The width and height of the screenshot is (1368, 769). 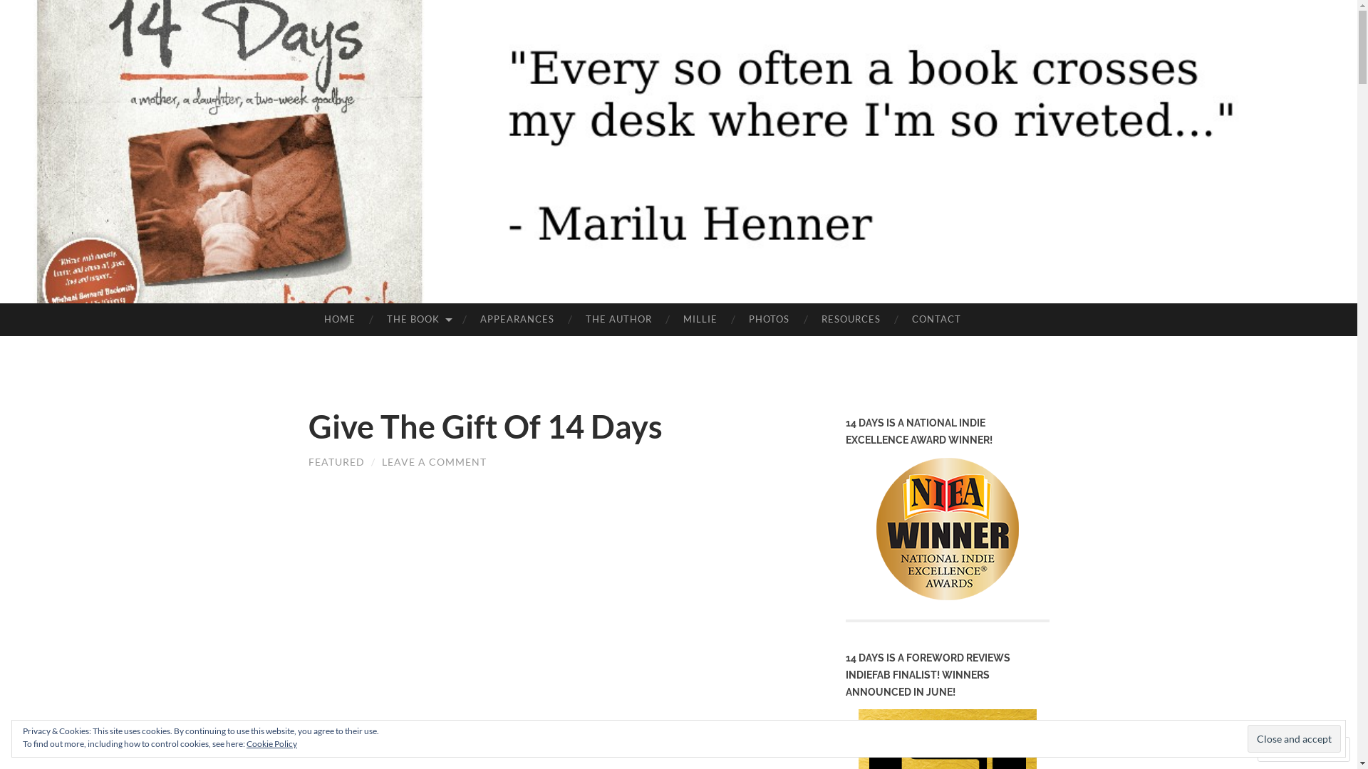 What do you see at coordinates (272, 743) in the screenshot?
I see `Cookie Policy` at bounding box center [272, 743].